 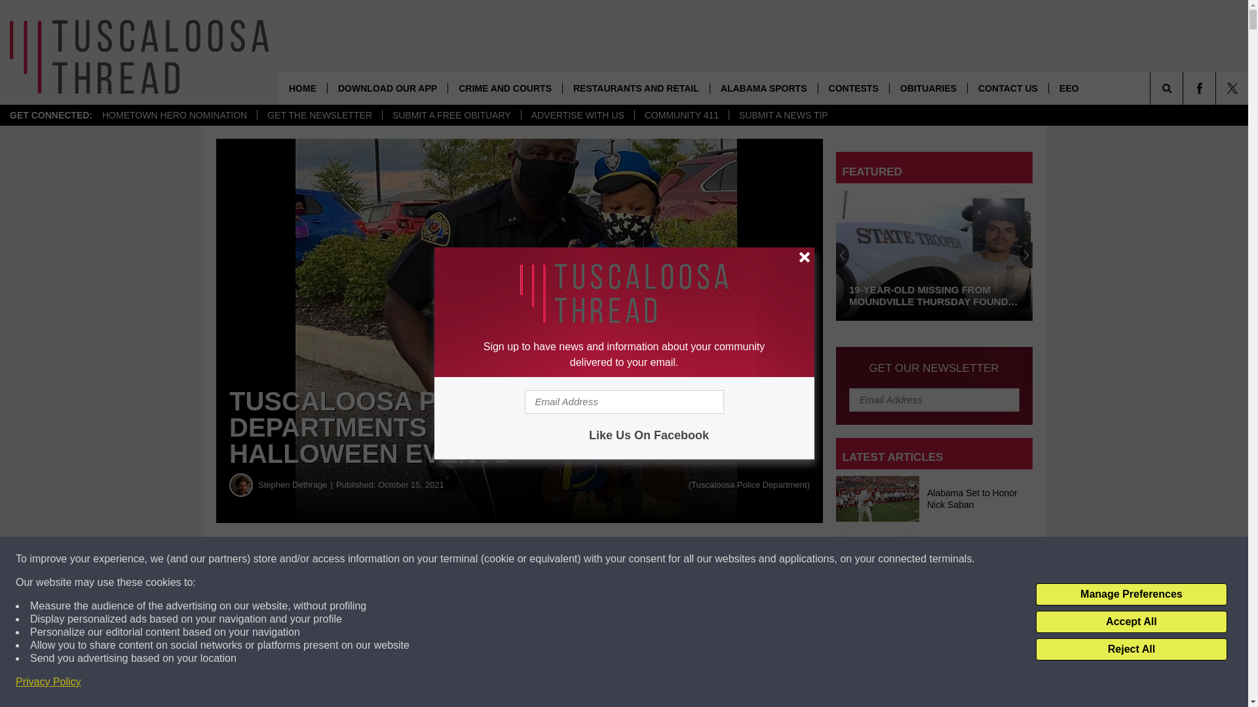 What do you see at coordinates (928, 88) in the screenshot?
I see `OBITUARIES` at bounding box center [928, 88].